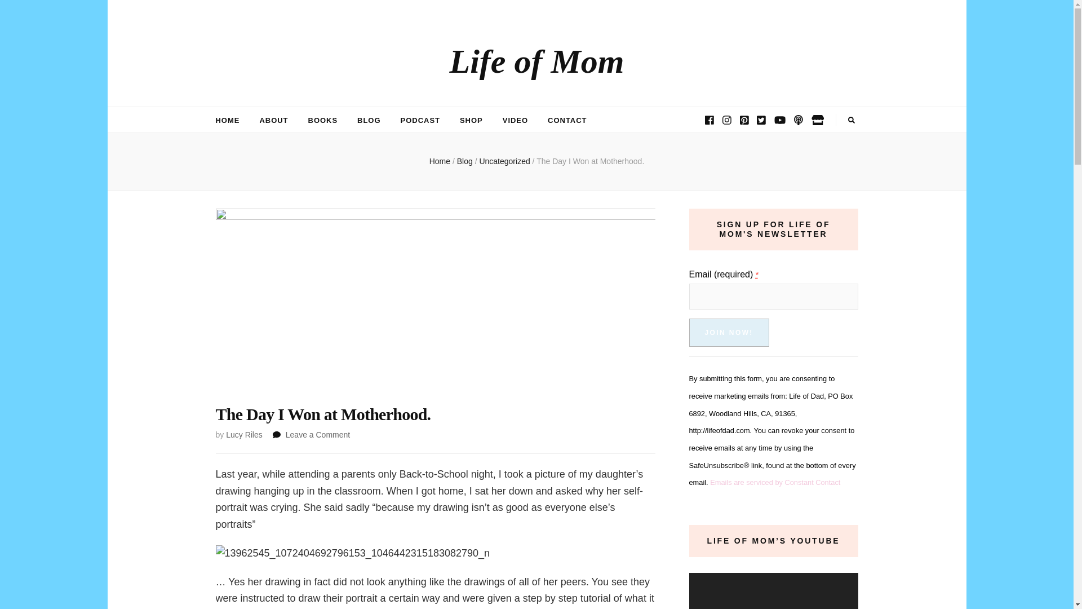 The width and height of the screenshot is (1082, 609). Describe the element at coordinates (590, 161) in the screenshot. I see `The Day I Won at Motherhood.` at that location.